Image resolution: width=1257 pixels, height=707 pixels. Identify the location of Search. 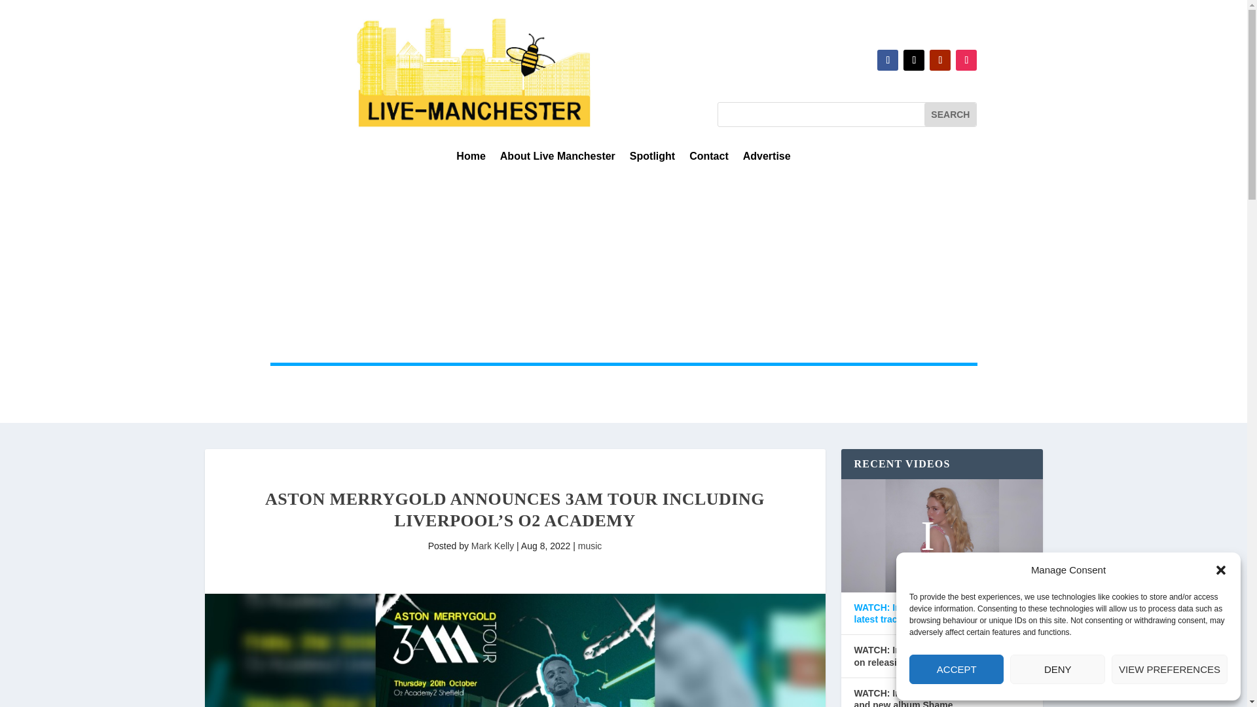
(950, 114).